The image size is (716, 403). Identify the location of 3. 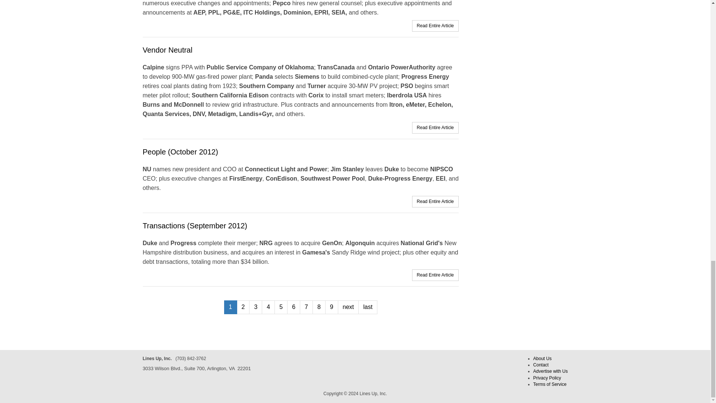
(255, 307).